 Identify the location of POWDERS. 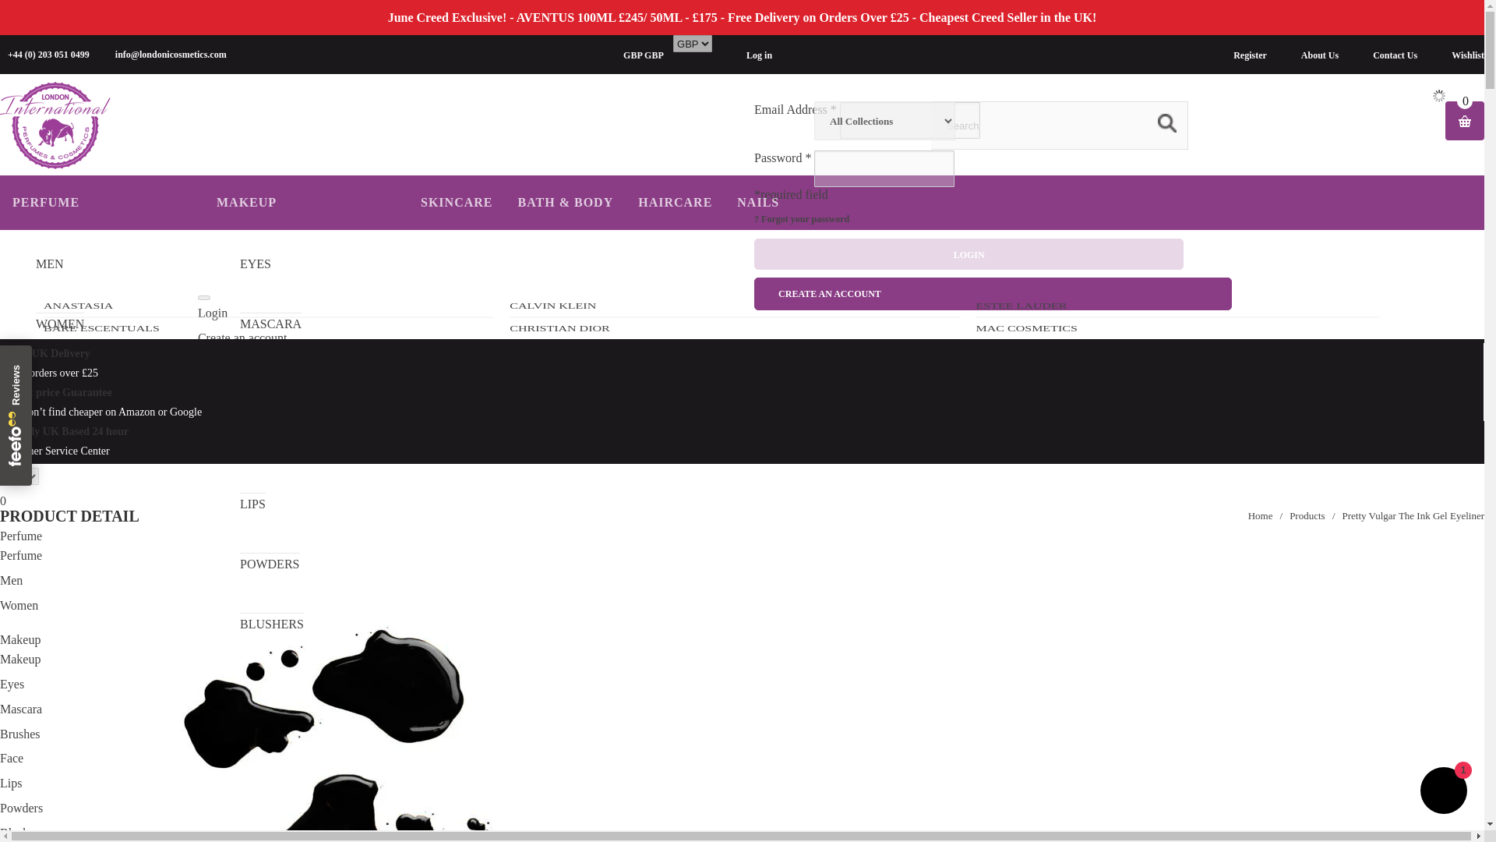
(270, 563).